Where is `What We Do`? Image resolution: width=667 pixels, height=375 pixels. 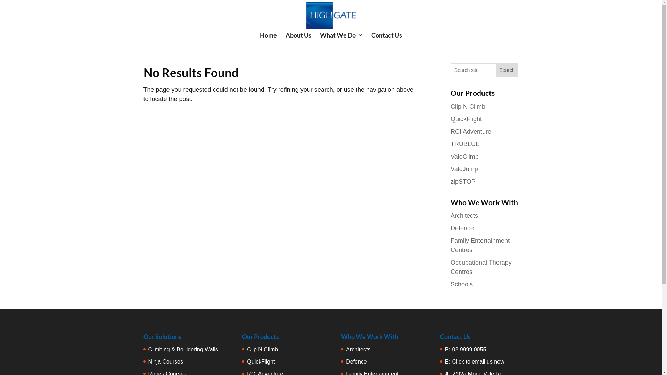 What We Do is located at coordinates (341, 38).